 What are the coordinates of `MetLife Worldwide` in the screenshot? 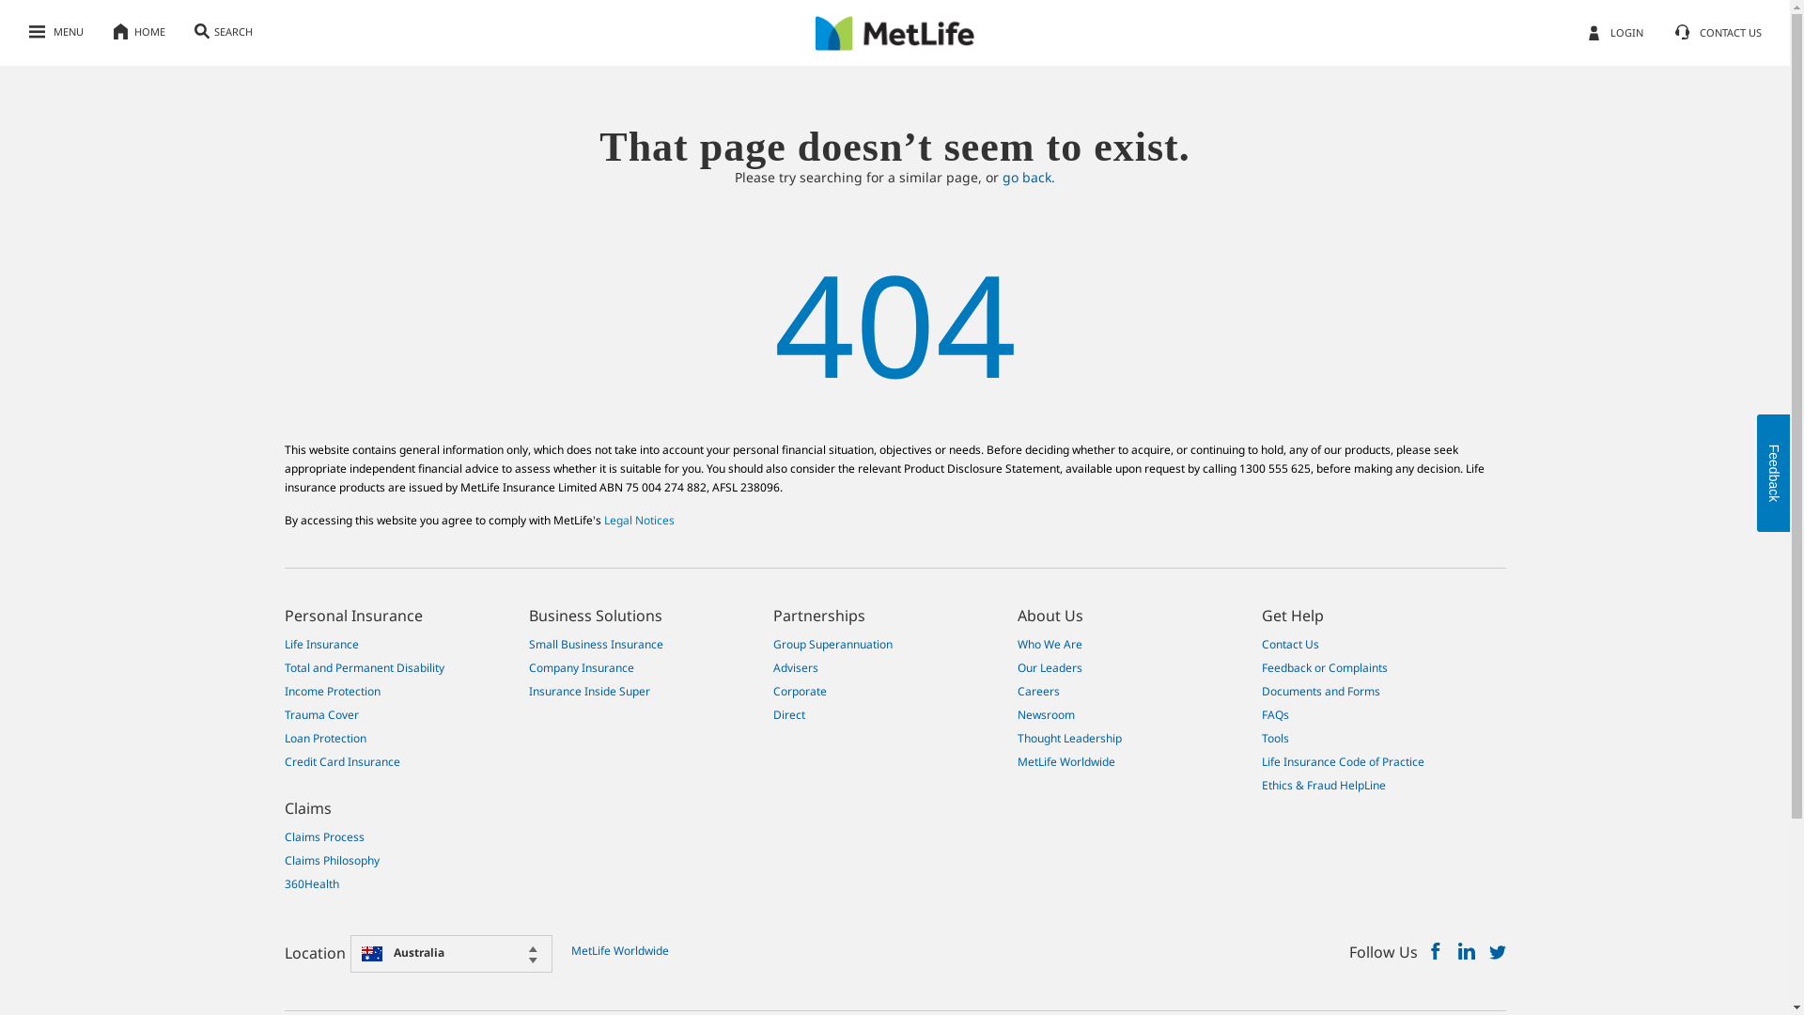 It's located at (613, 951).